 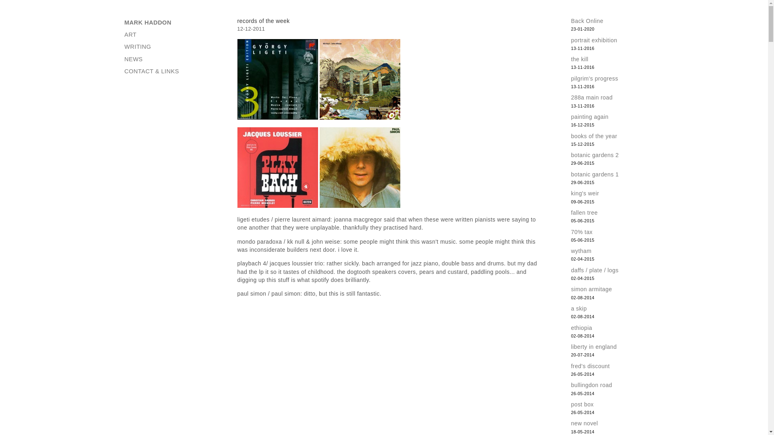 I want to click on liberty in england, so click(x=593, y=347).